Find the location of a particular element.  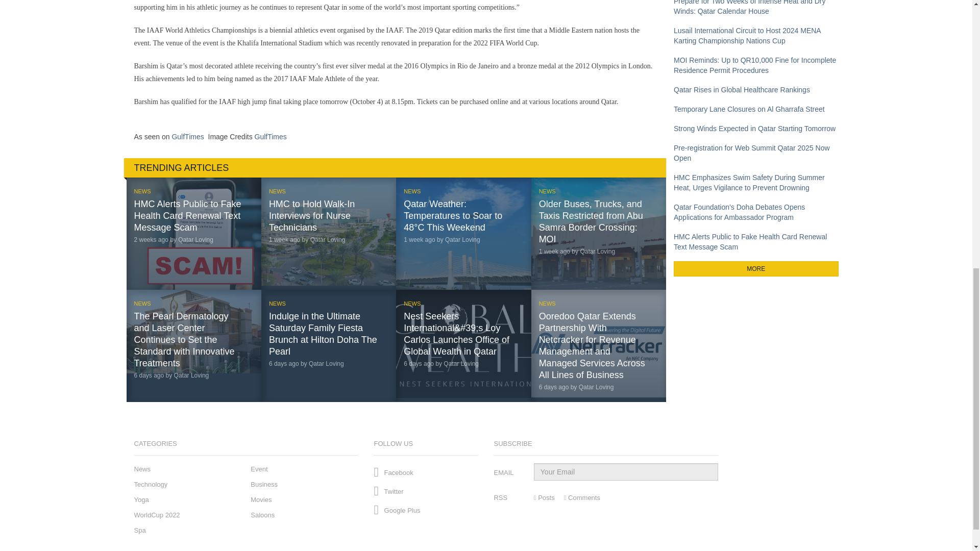

Qatar Loving is located at coordinates (461, 364).